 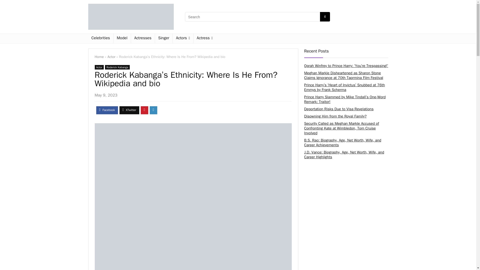 What do you see at coordinates (99, 57) in the screenshot?
I see `Home` at bounding box center [99, 57].